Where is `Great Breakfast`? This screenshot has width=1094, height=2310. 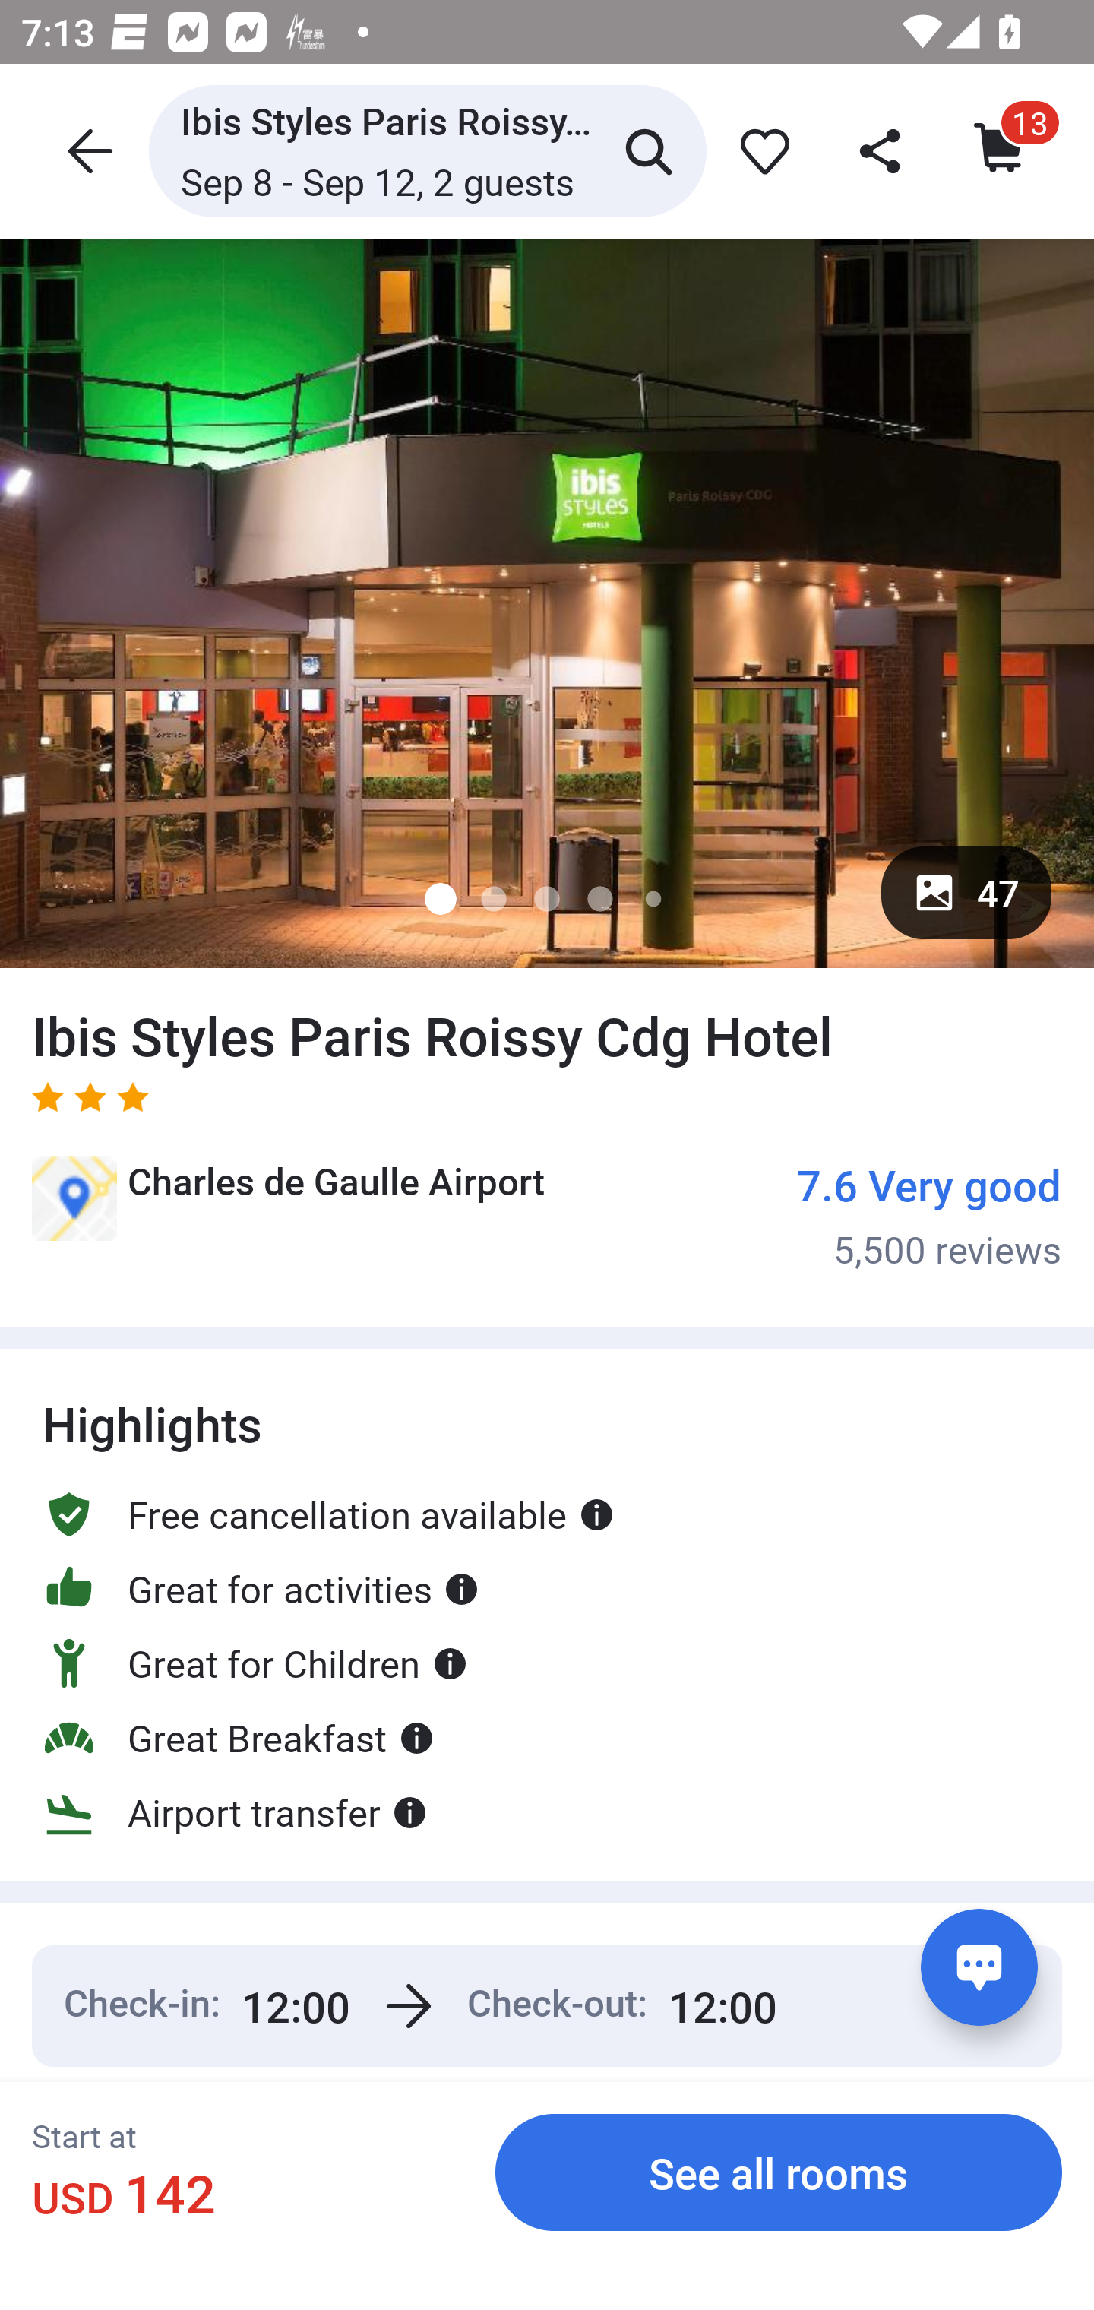 Great Breakfast is located at coordinates (239, 1739).